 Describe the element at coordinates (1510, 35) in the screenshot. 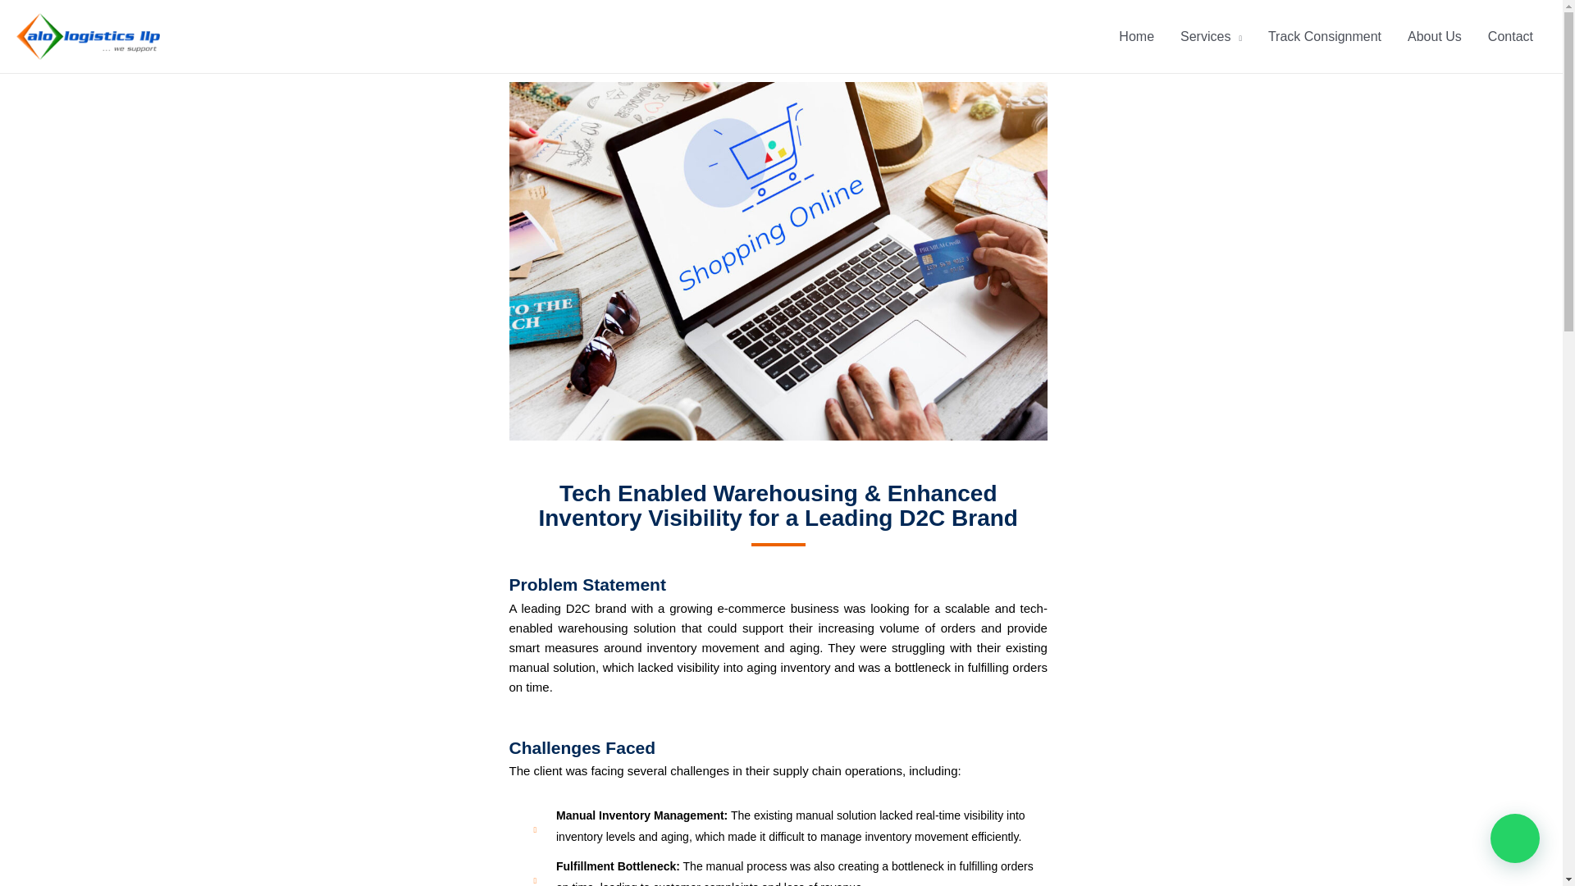

I see `Contact` at that location.